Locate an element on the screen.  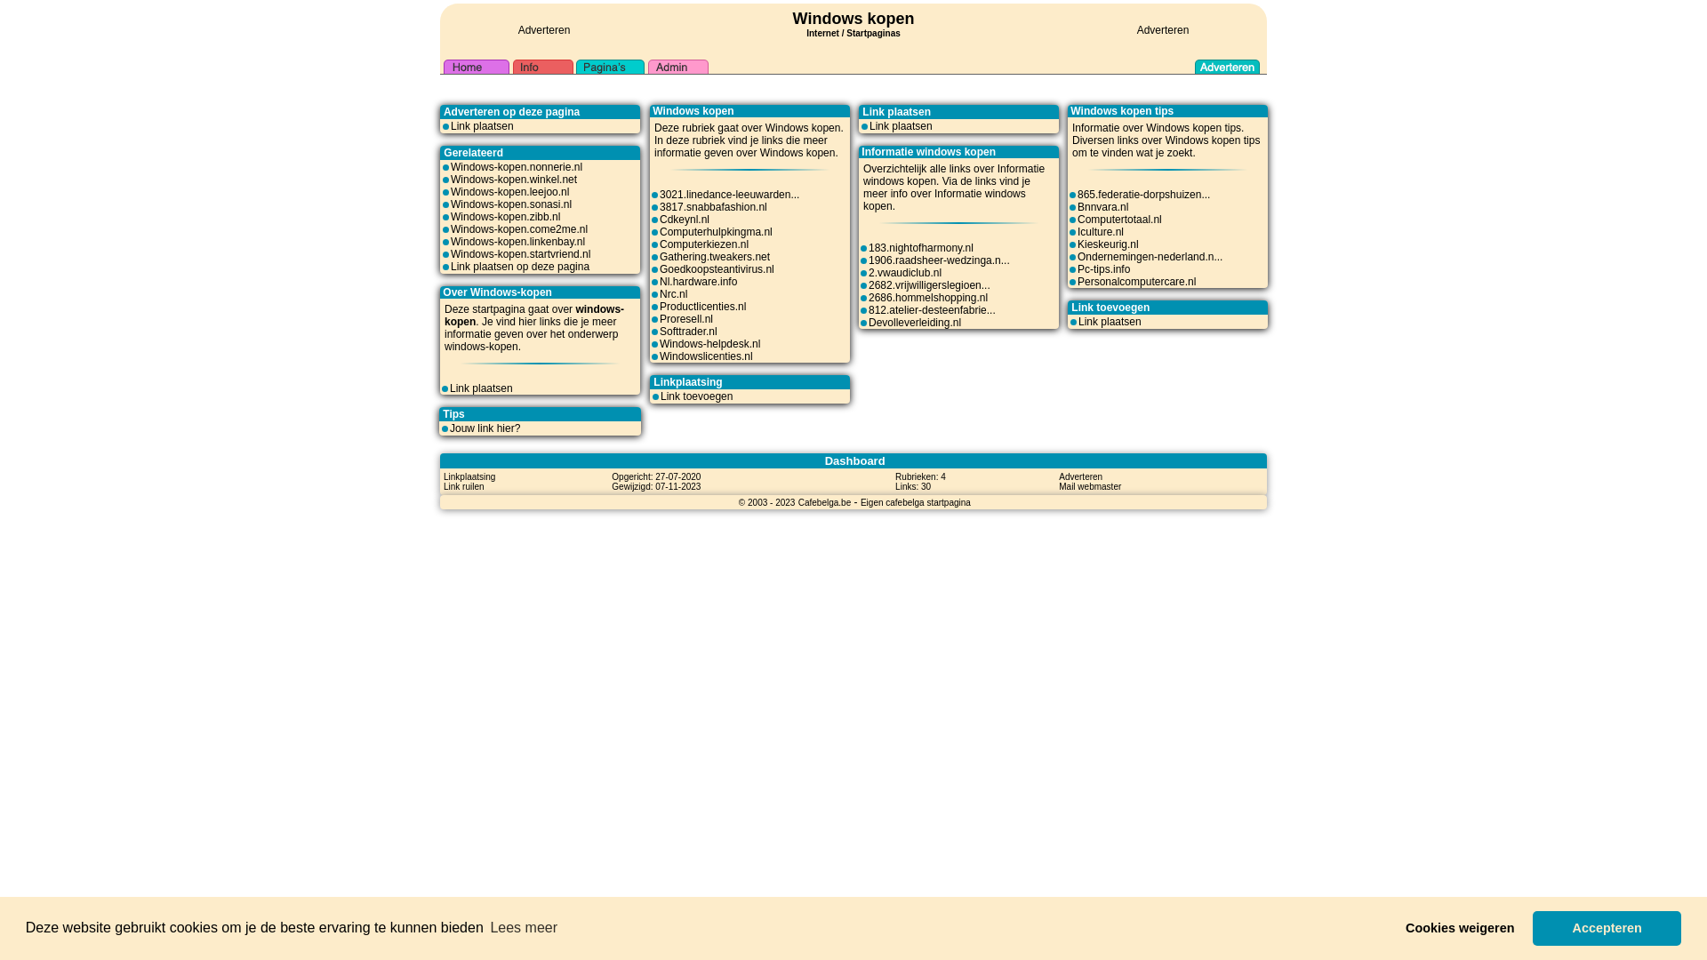
Nrc.nl is located at coordinates (674, 294).